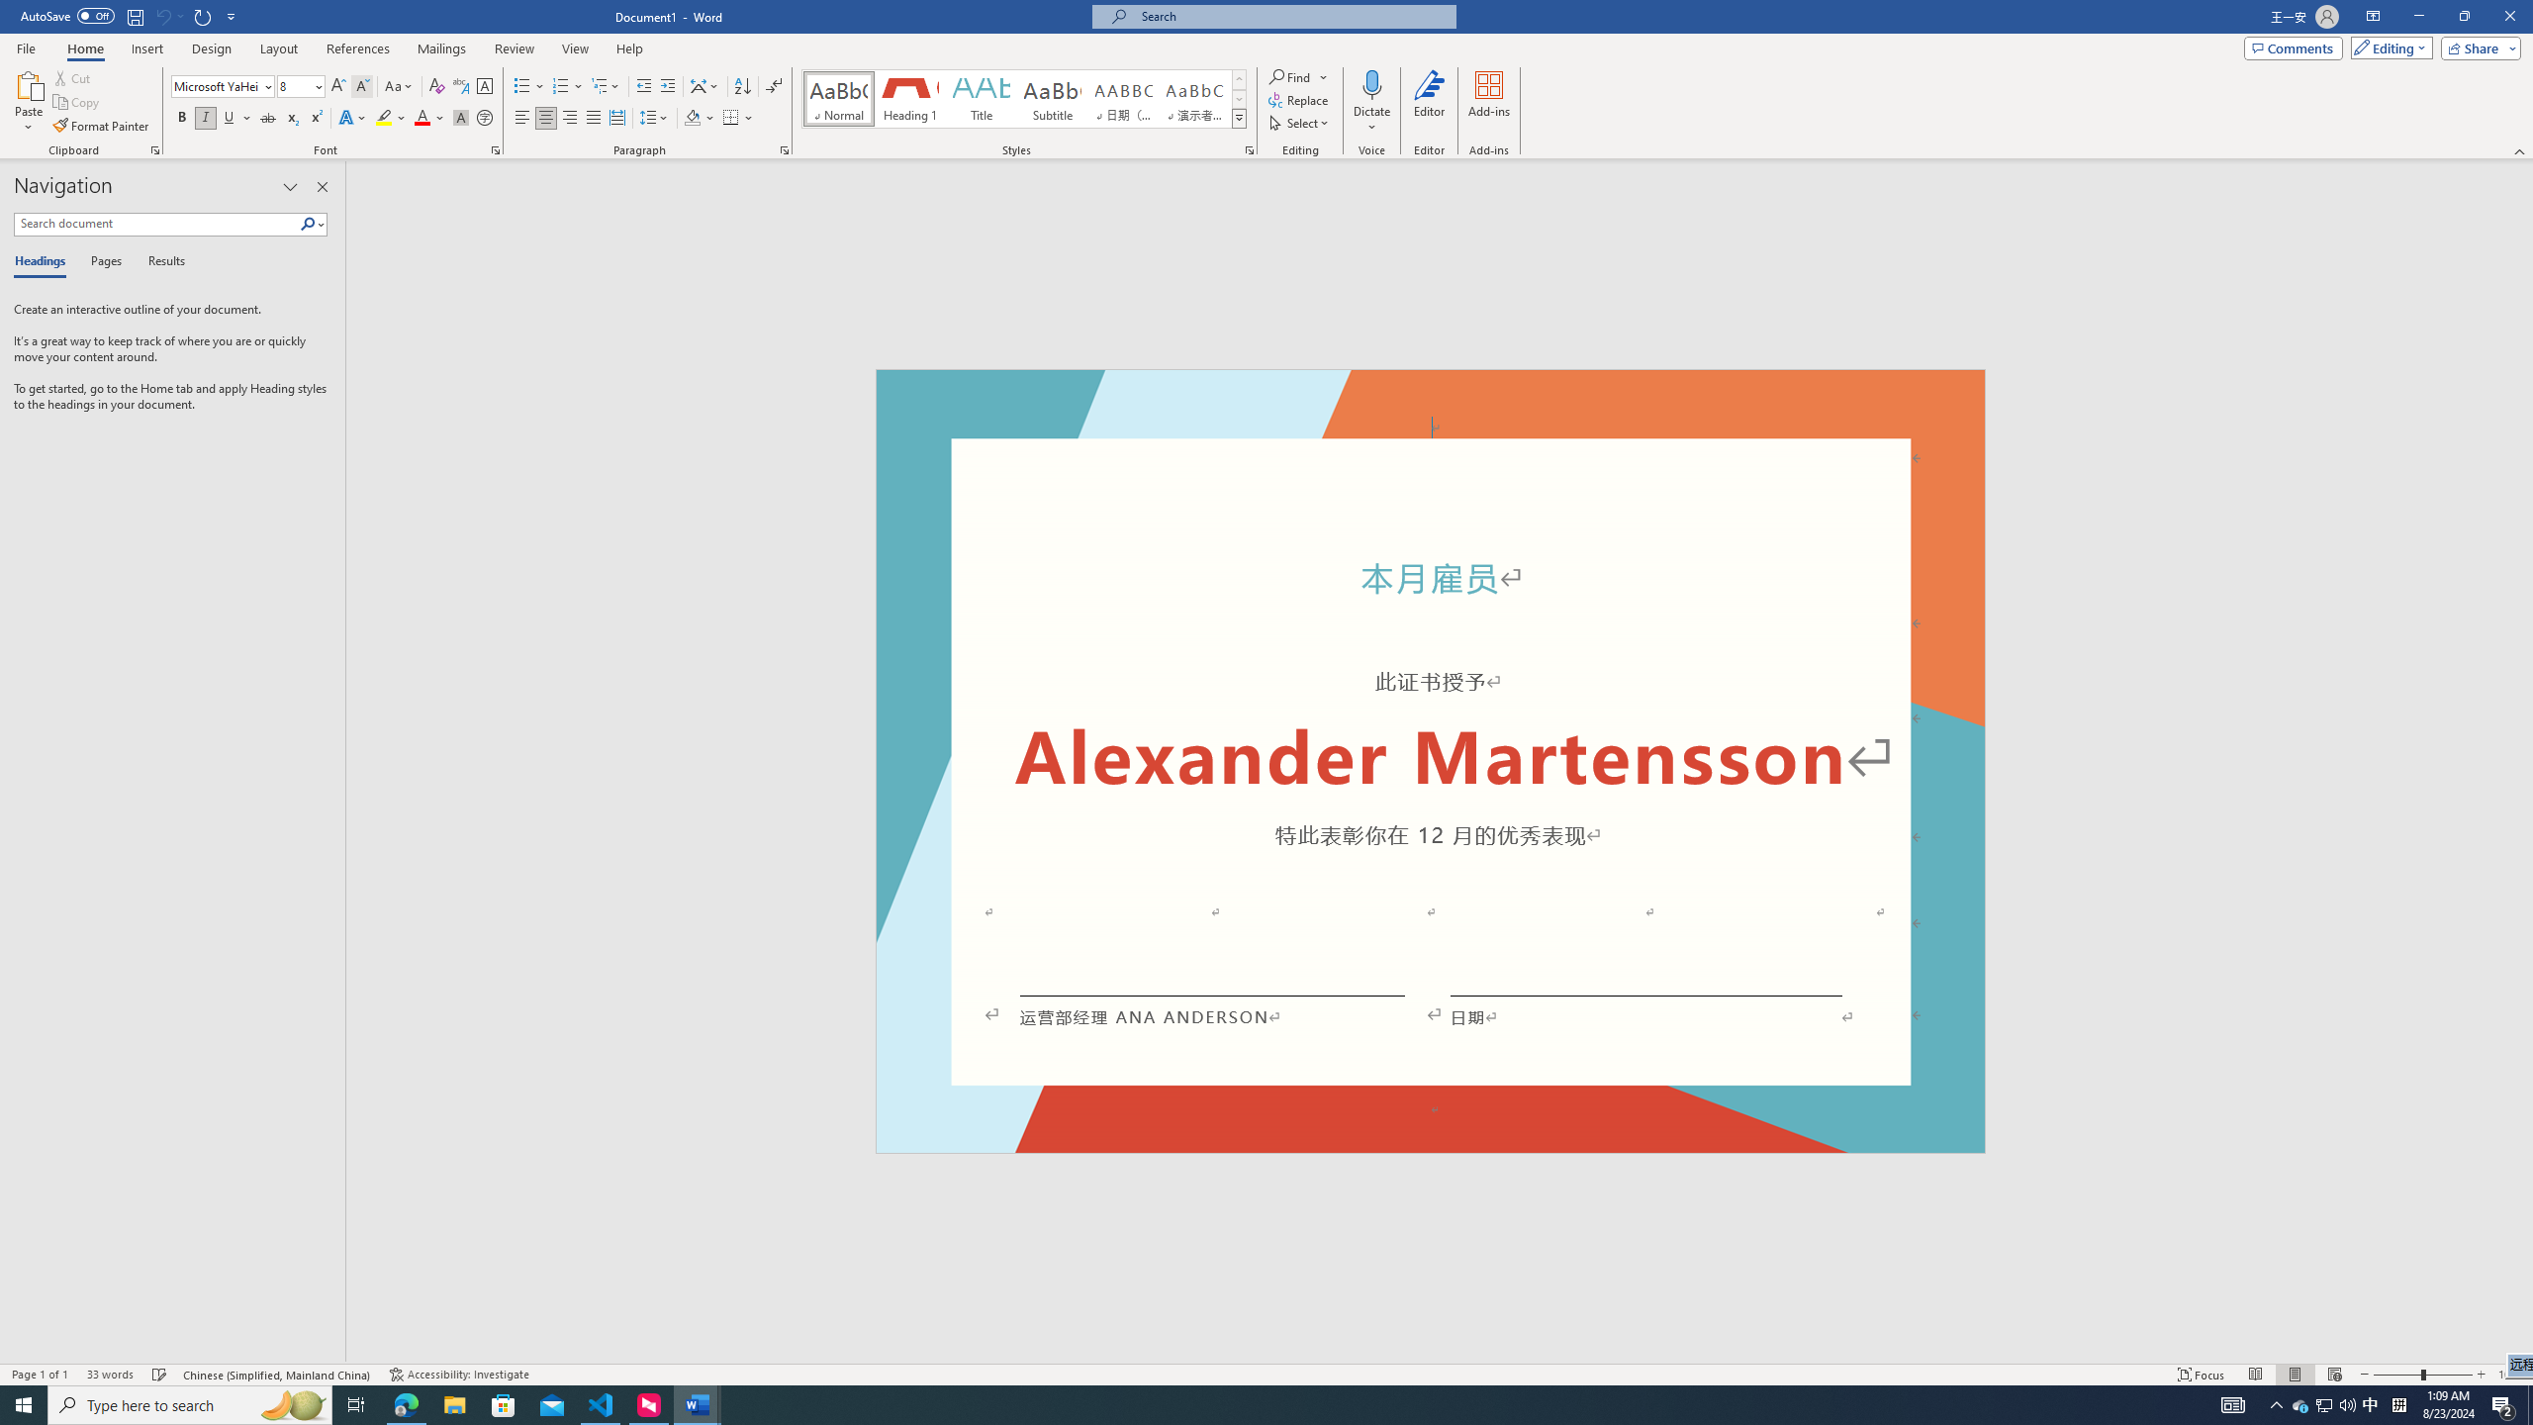  I want to click on Underline, so click(230, 119).